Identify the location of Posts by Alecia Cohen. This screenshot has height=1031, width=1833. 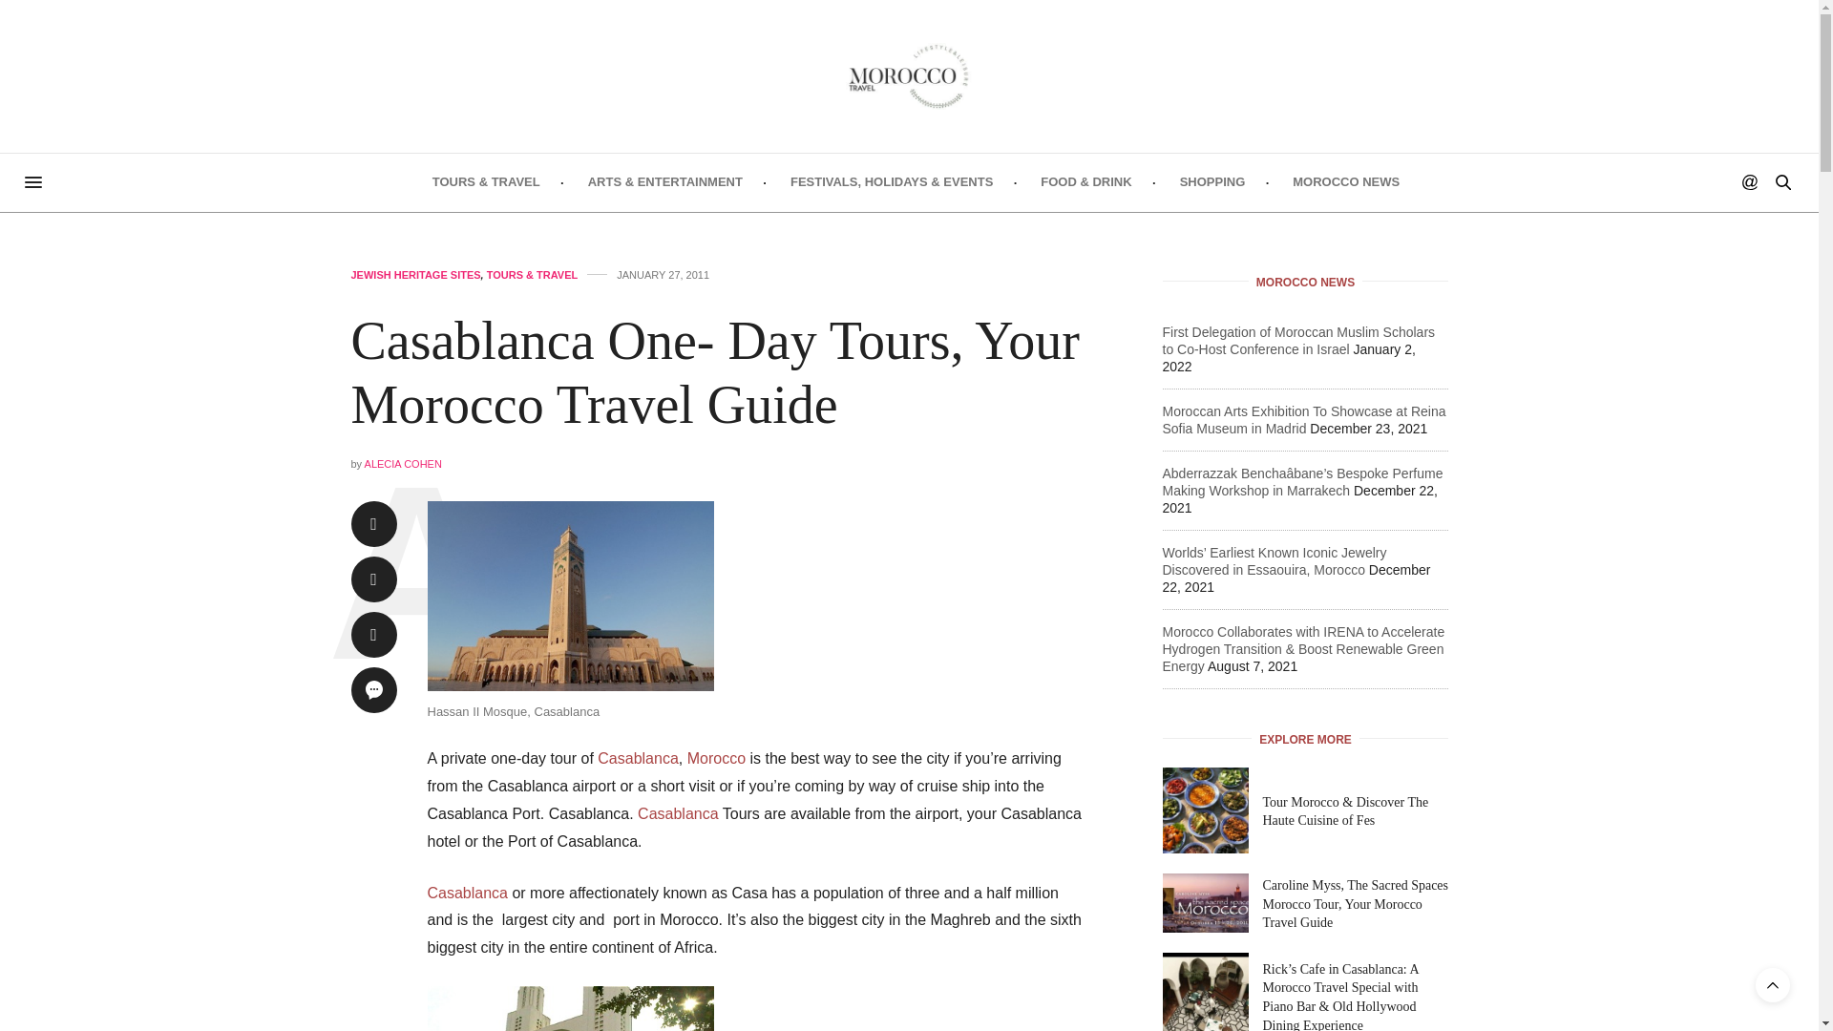
(403, 464).